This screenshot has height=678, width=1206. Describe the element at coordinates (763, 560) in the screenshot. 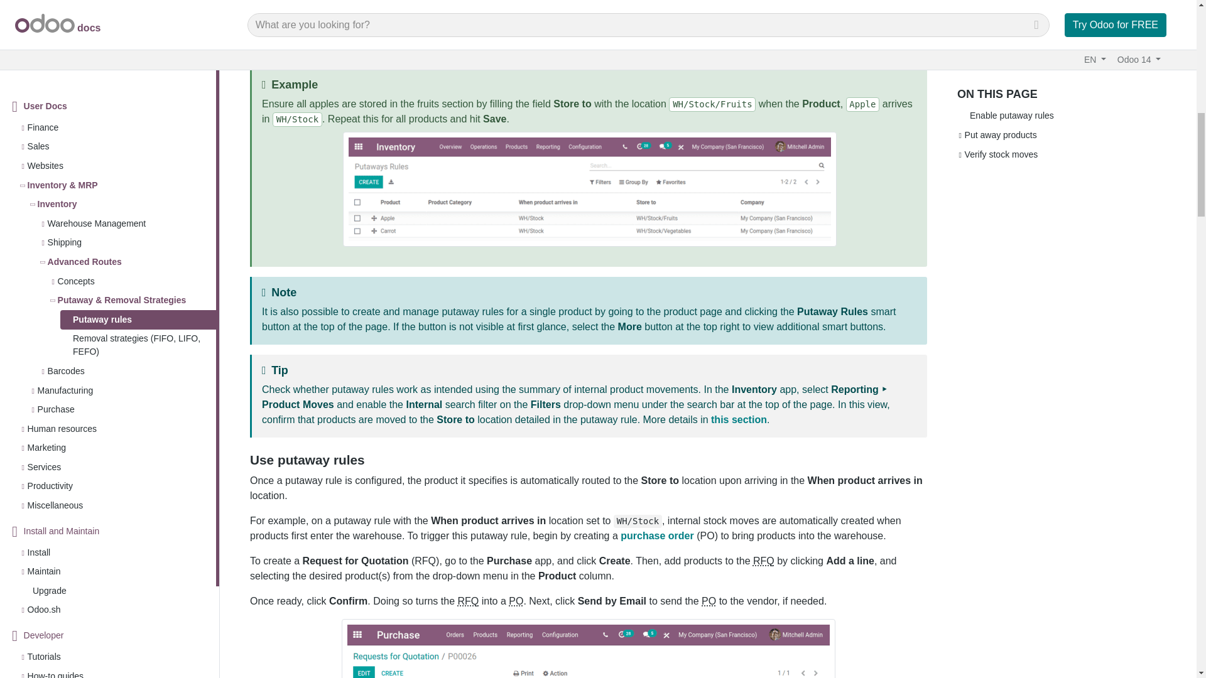

I see `Request for Quotation` at that location.